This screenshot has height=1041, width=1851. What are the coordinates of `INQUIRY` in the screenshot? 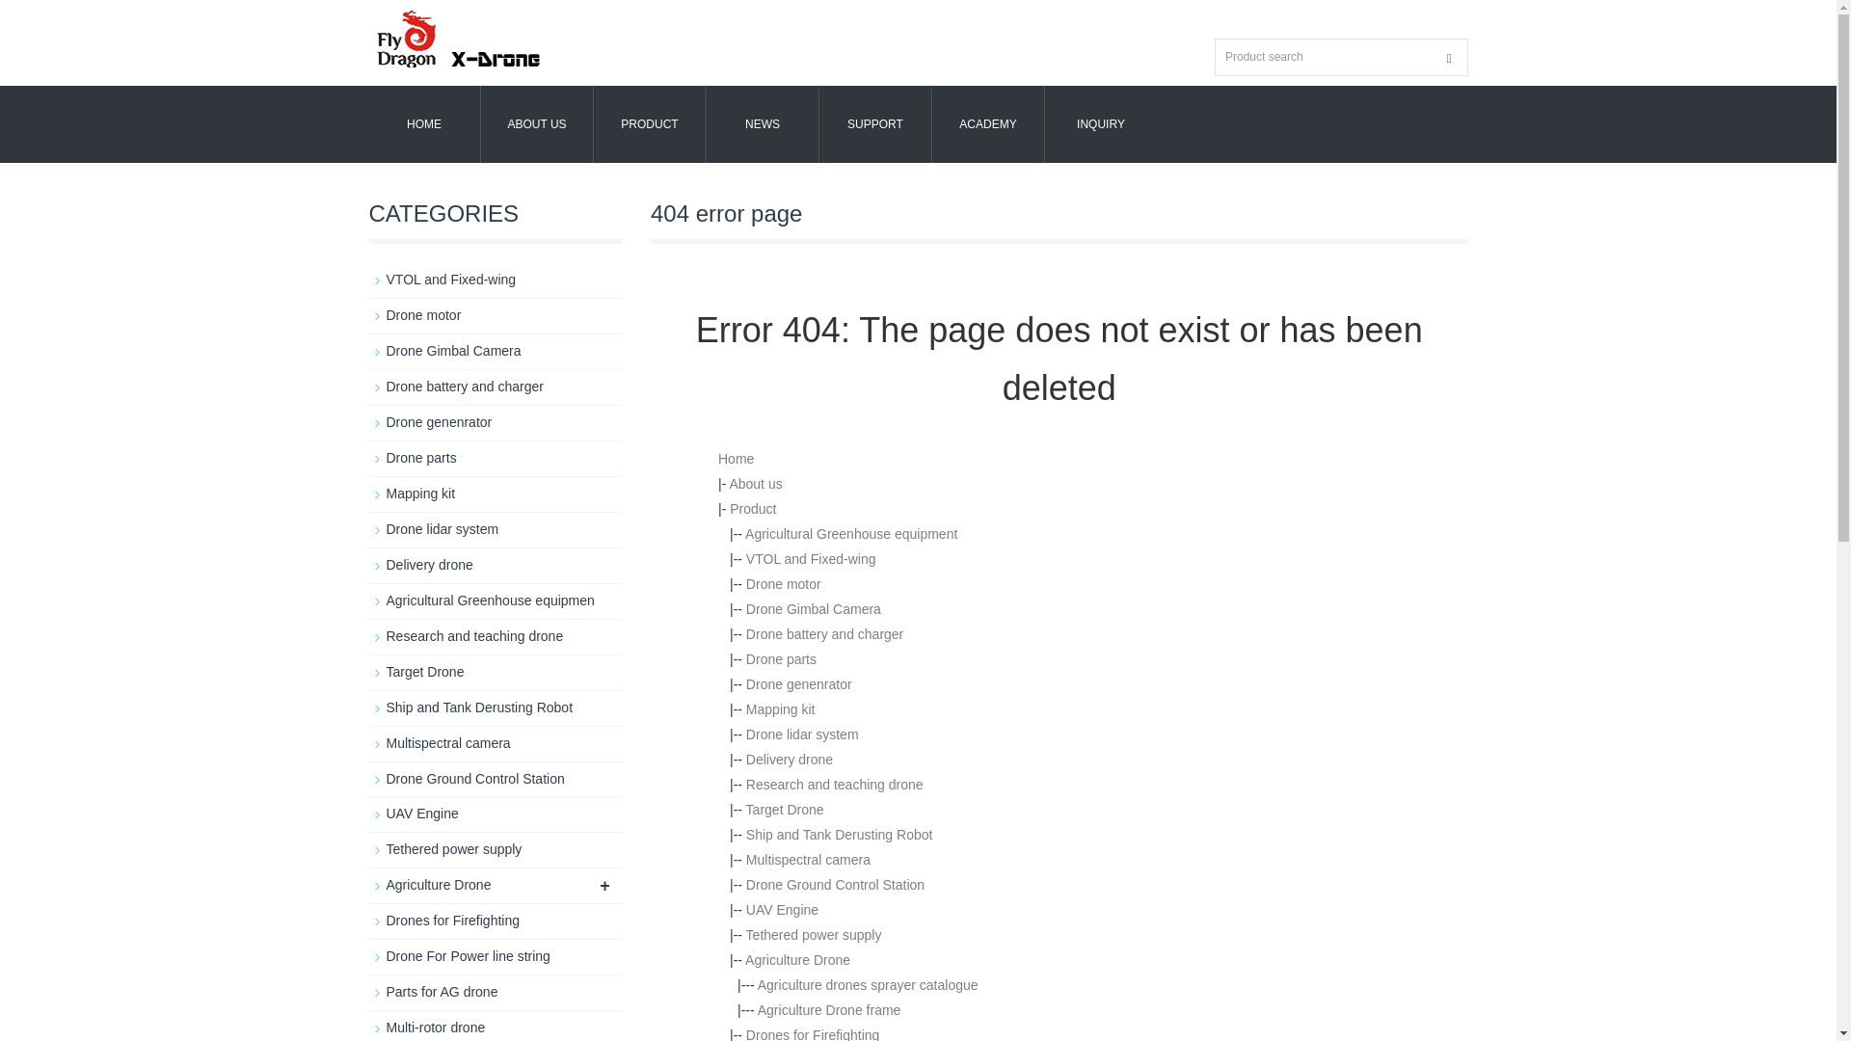 It's located at (1100, 123).